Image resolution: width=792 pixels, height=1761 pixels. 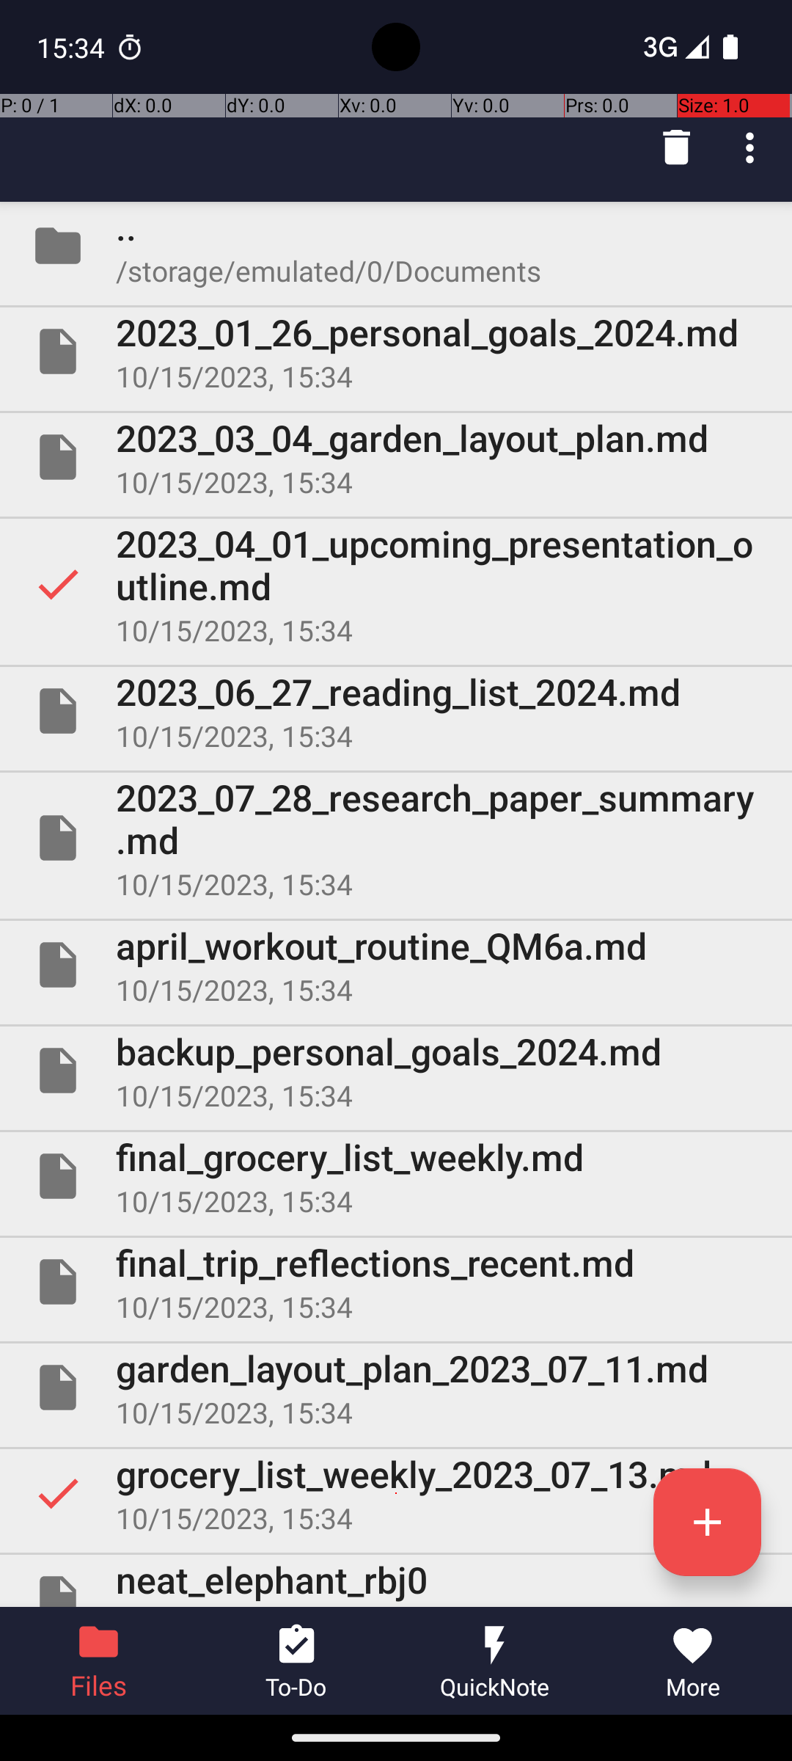 What do you see at coordinates (396, 1282) in the screenshot?
I see `File final_trip_reflections_recent.md ` at bounding box center [396, 1282].